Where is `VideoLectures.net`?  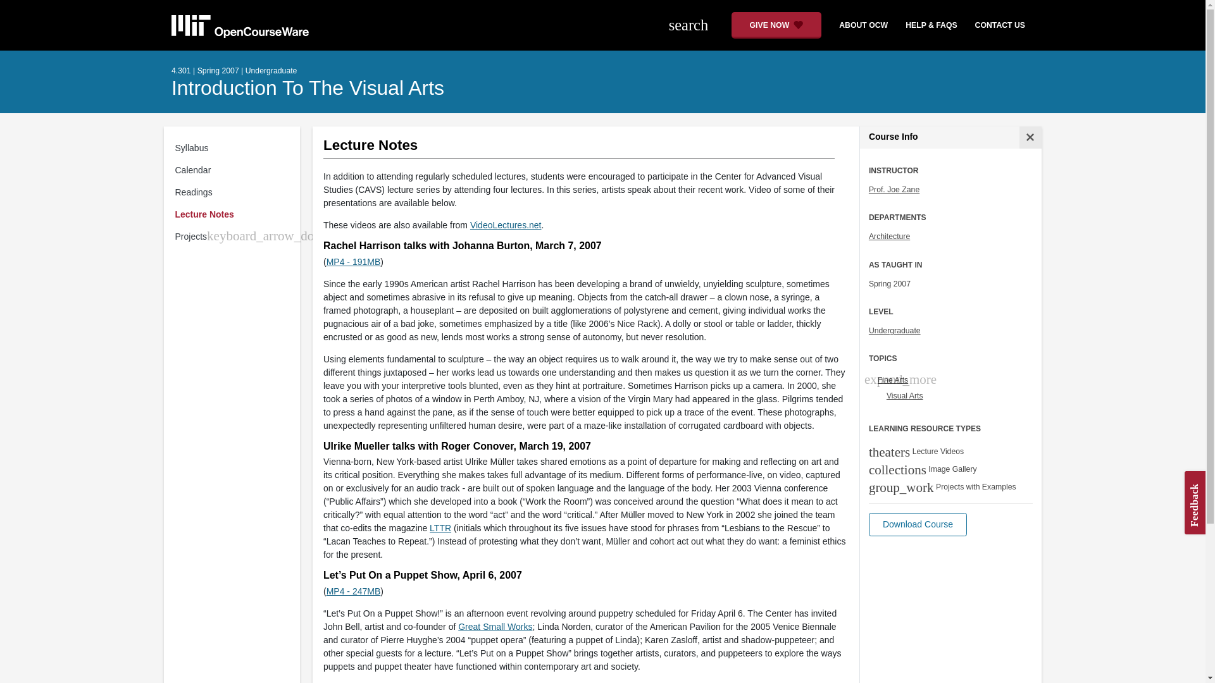 VideoLectures.net is located at coordinates (506, 225).